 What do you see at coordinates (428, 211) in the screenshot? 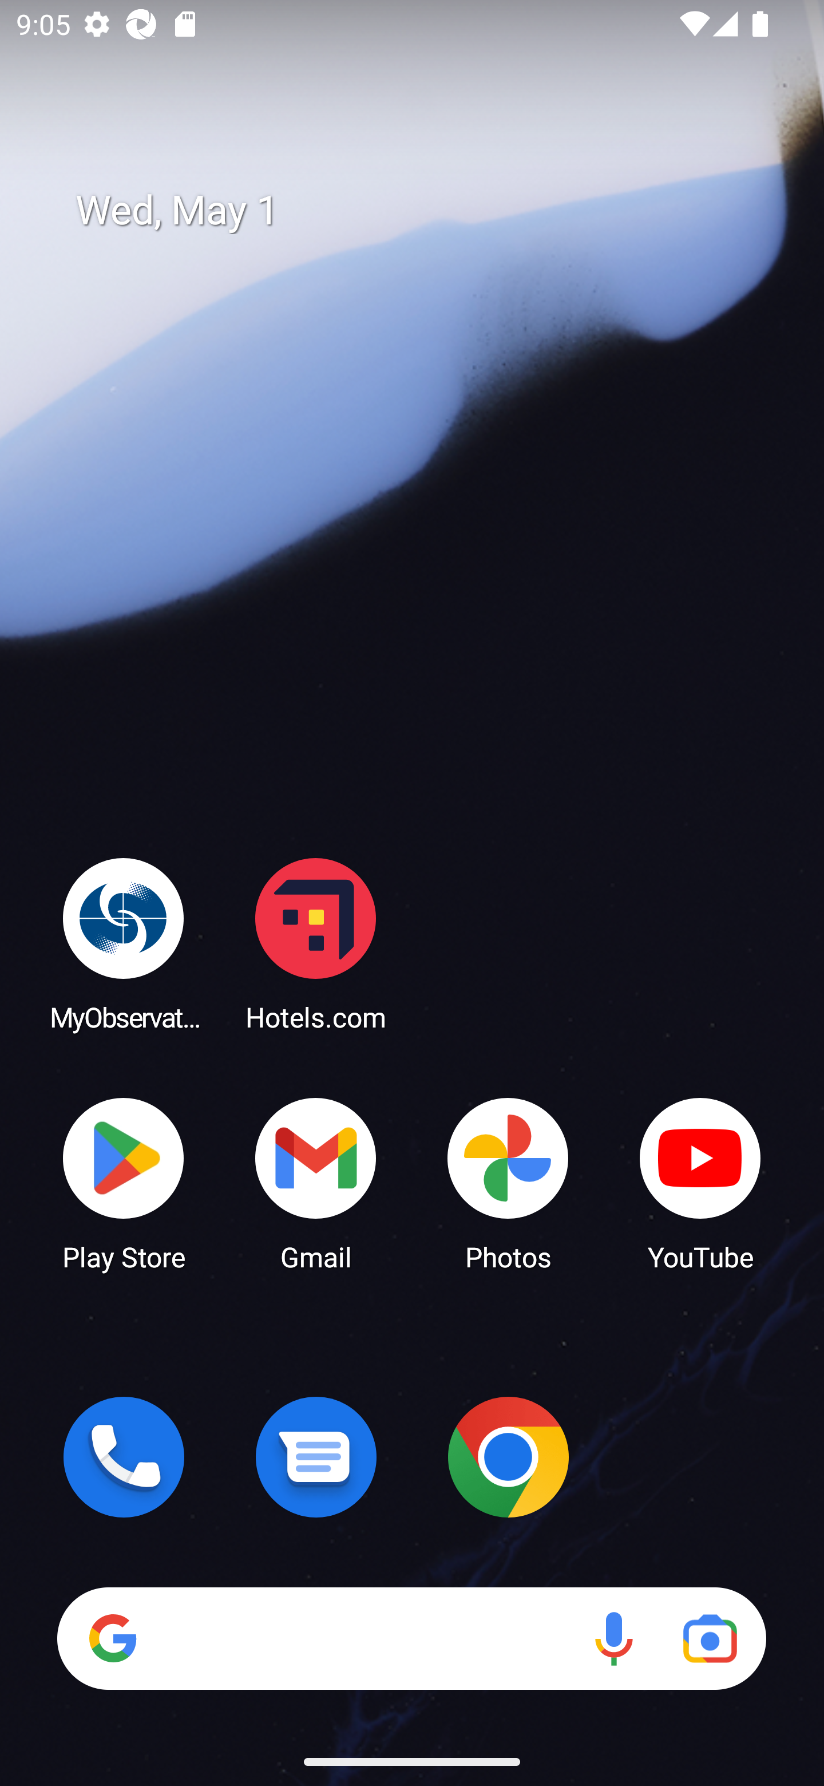
I see `Wed, May 1` at bounding box center [428, 211].